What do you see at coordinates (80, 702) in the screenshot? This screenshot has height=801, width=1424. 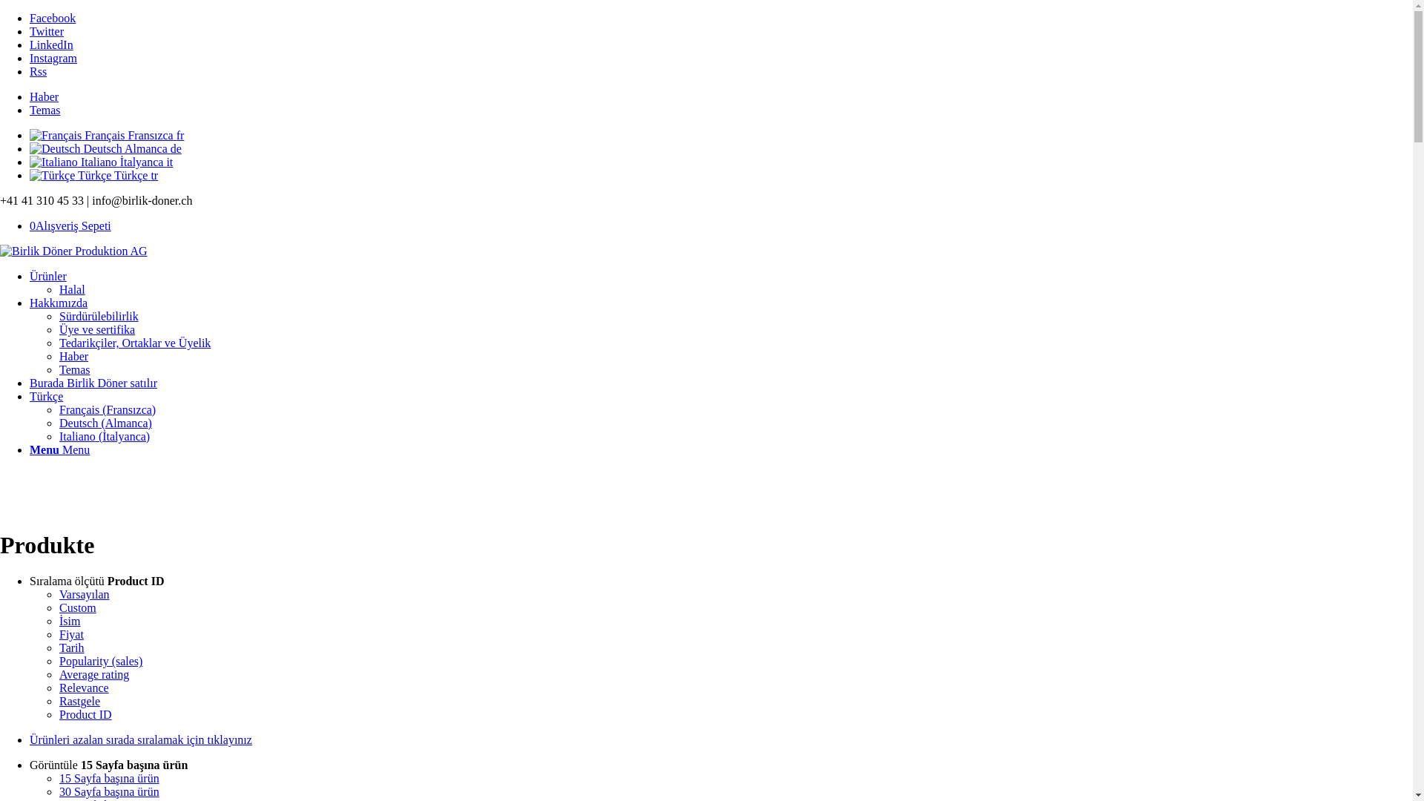 I see `Rastgele` at bounding box center [80, 702].